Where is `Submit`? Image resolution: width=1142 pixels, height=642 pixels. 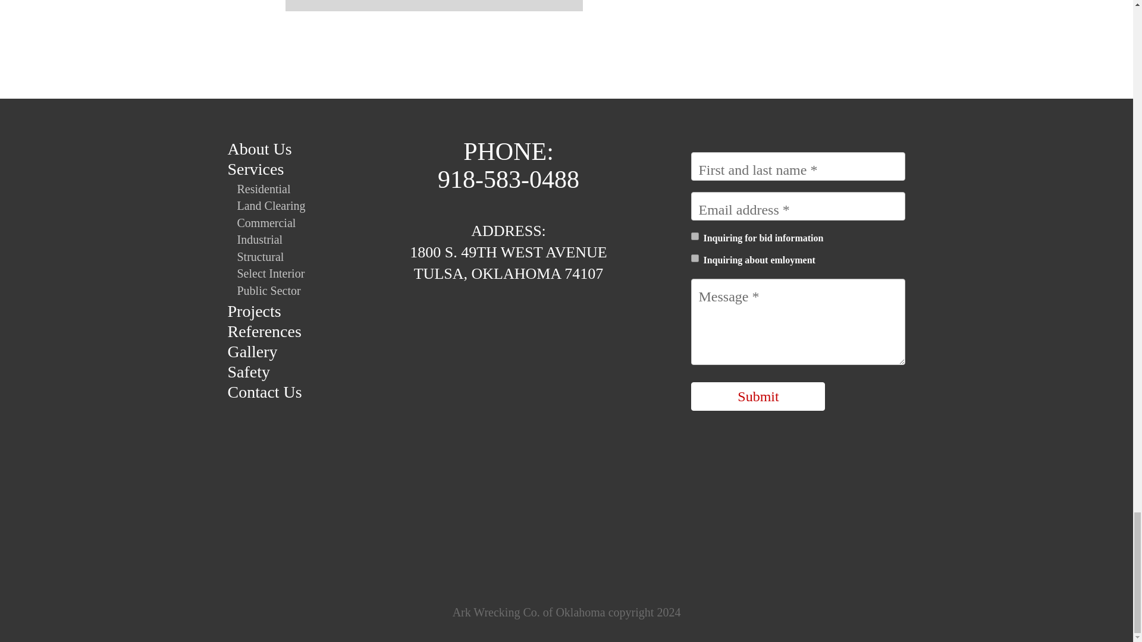 Submit is located at coordinates (758, 396).